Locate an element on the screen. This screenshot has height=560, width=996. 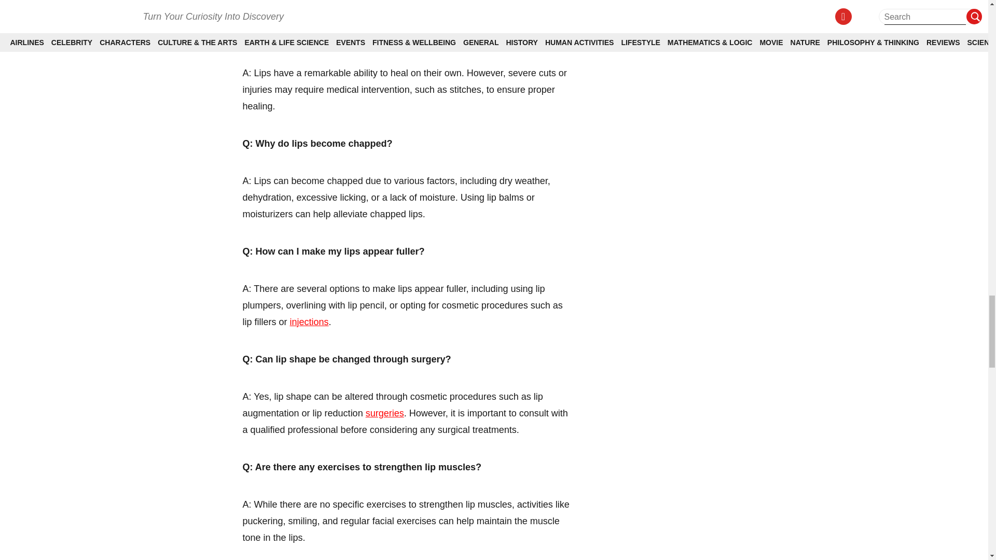
injections is located at coordinates (309, 321).